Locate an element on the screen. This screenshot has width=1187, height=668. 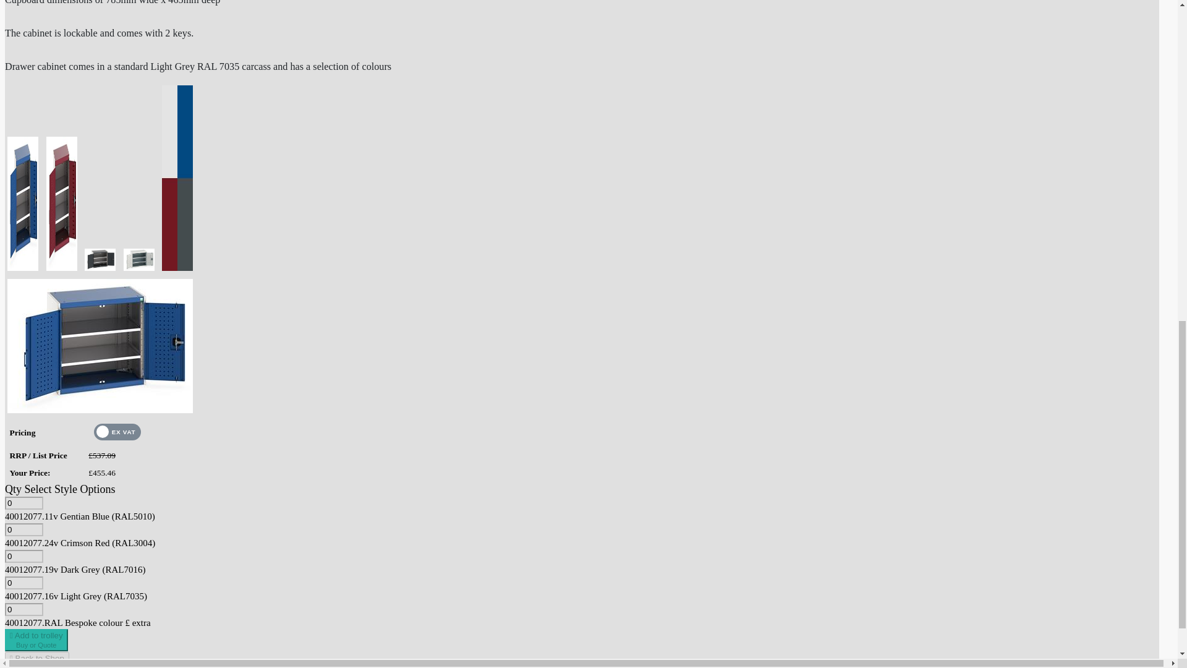
0 is located at coordinates (36, 640).